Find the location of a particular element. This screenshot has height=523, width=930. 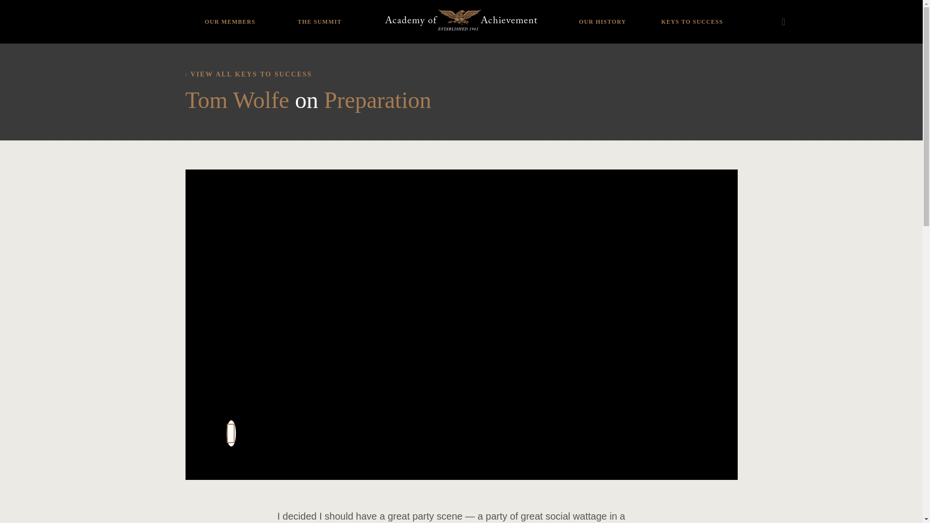

GOLDEN PLATE AWARDEES is located at coordinates (603, 12).